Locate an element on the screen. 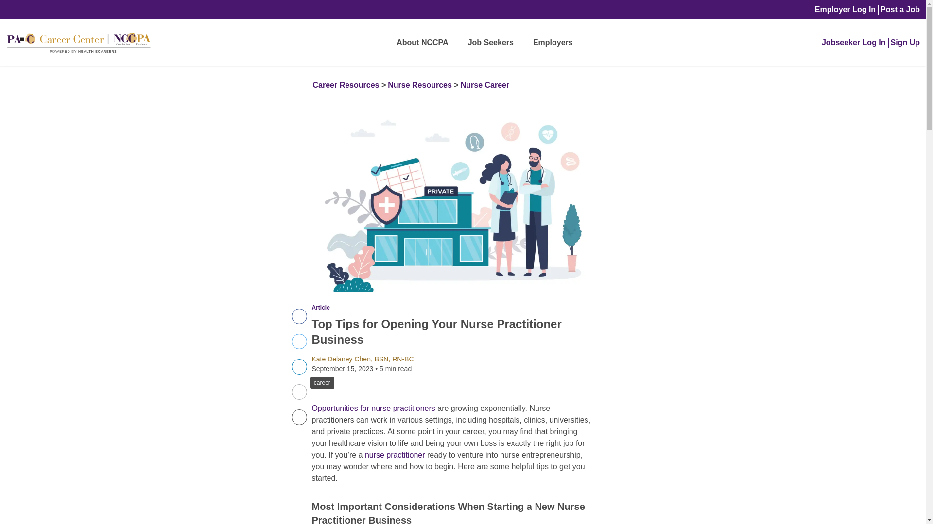  Nurse Career is located at coordinates (491, 43).